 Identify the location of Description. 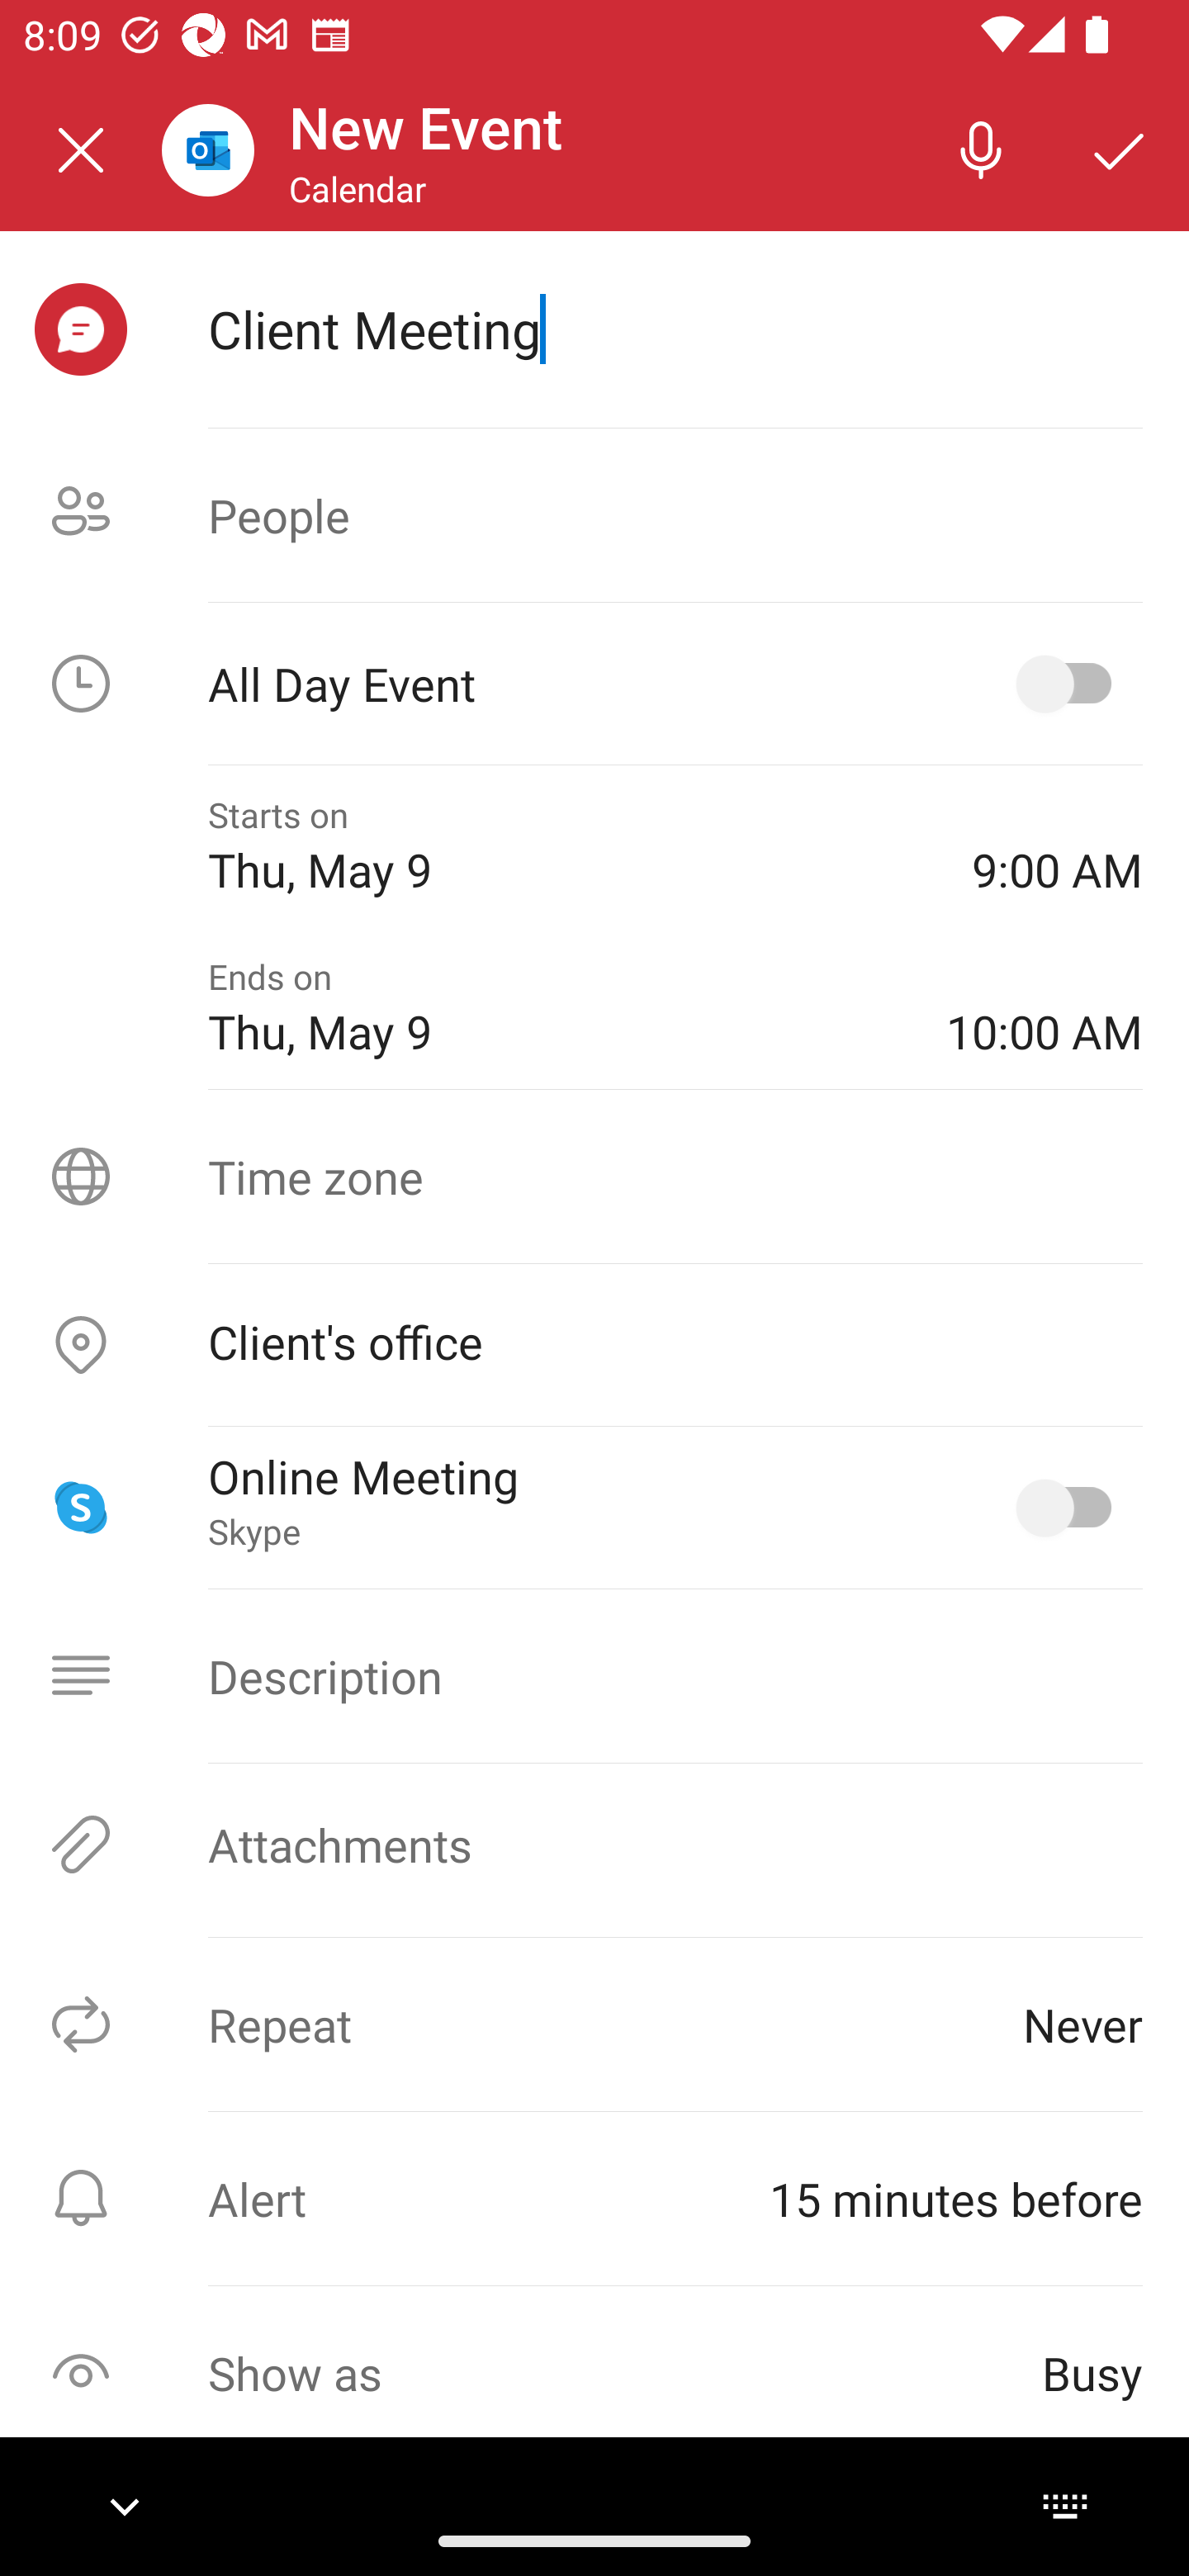
(594, 1676).